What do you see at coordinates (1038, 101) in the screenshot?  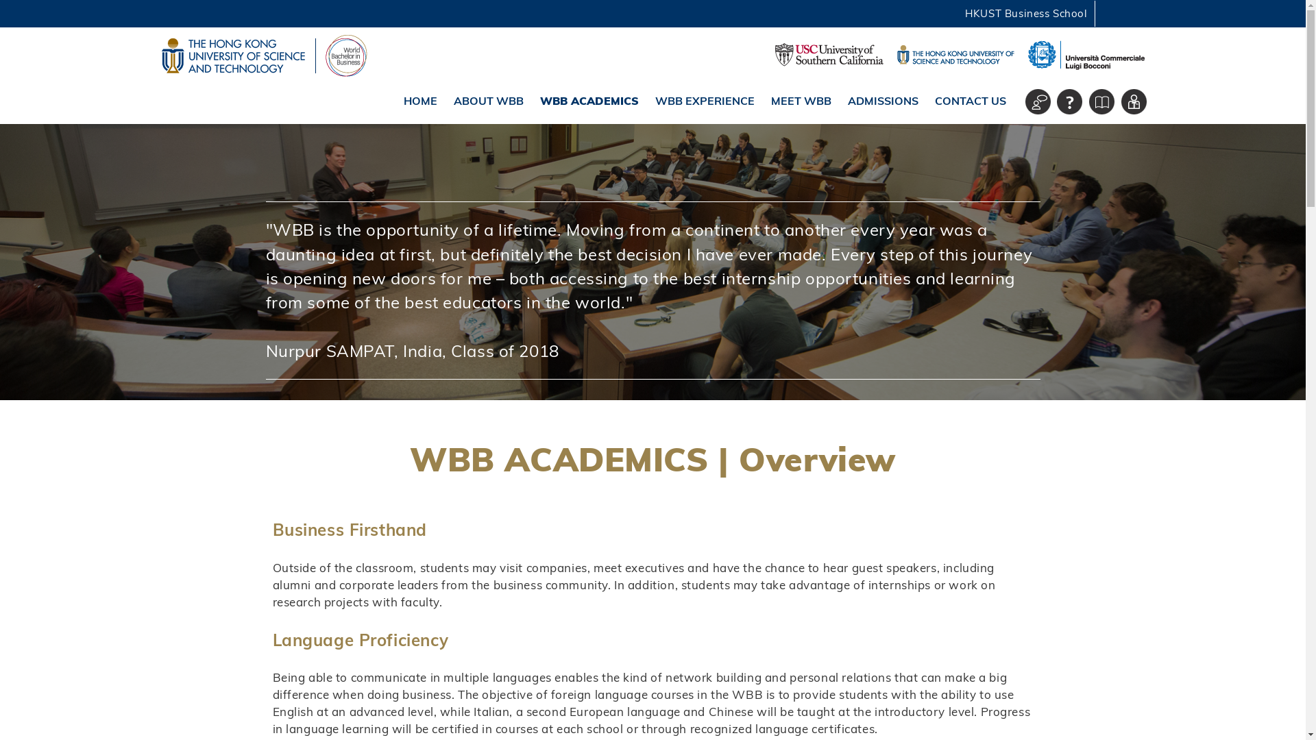 I see `STUDENT BLOG` at bounding box center [1038, 101].